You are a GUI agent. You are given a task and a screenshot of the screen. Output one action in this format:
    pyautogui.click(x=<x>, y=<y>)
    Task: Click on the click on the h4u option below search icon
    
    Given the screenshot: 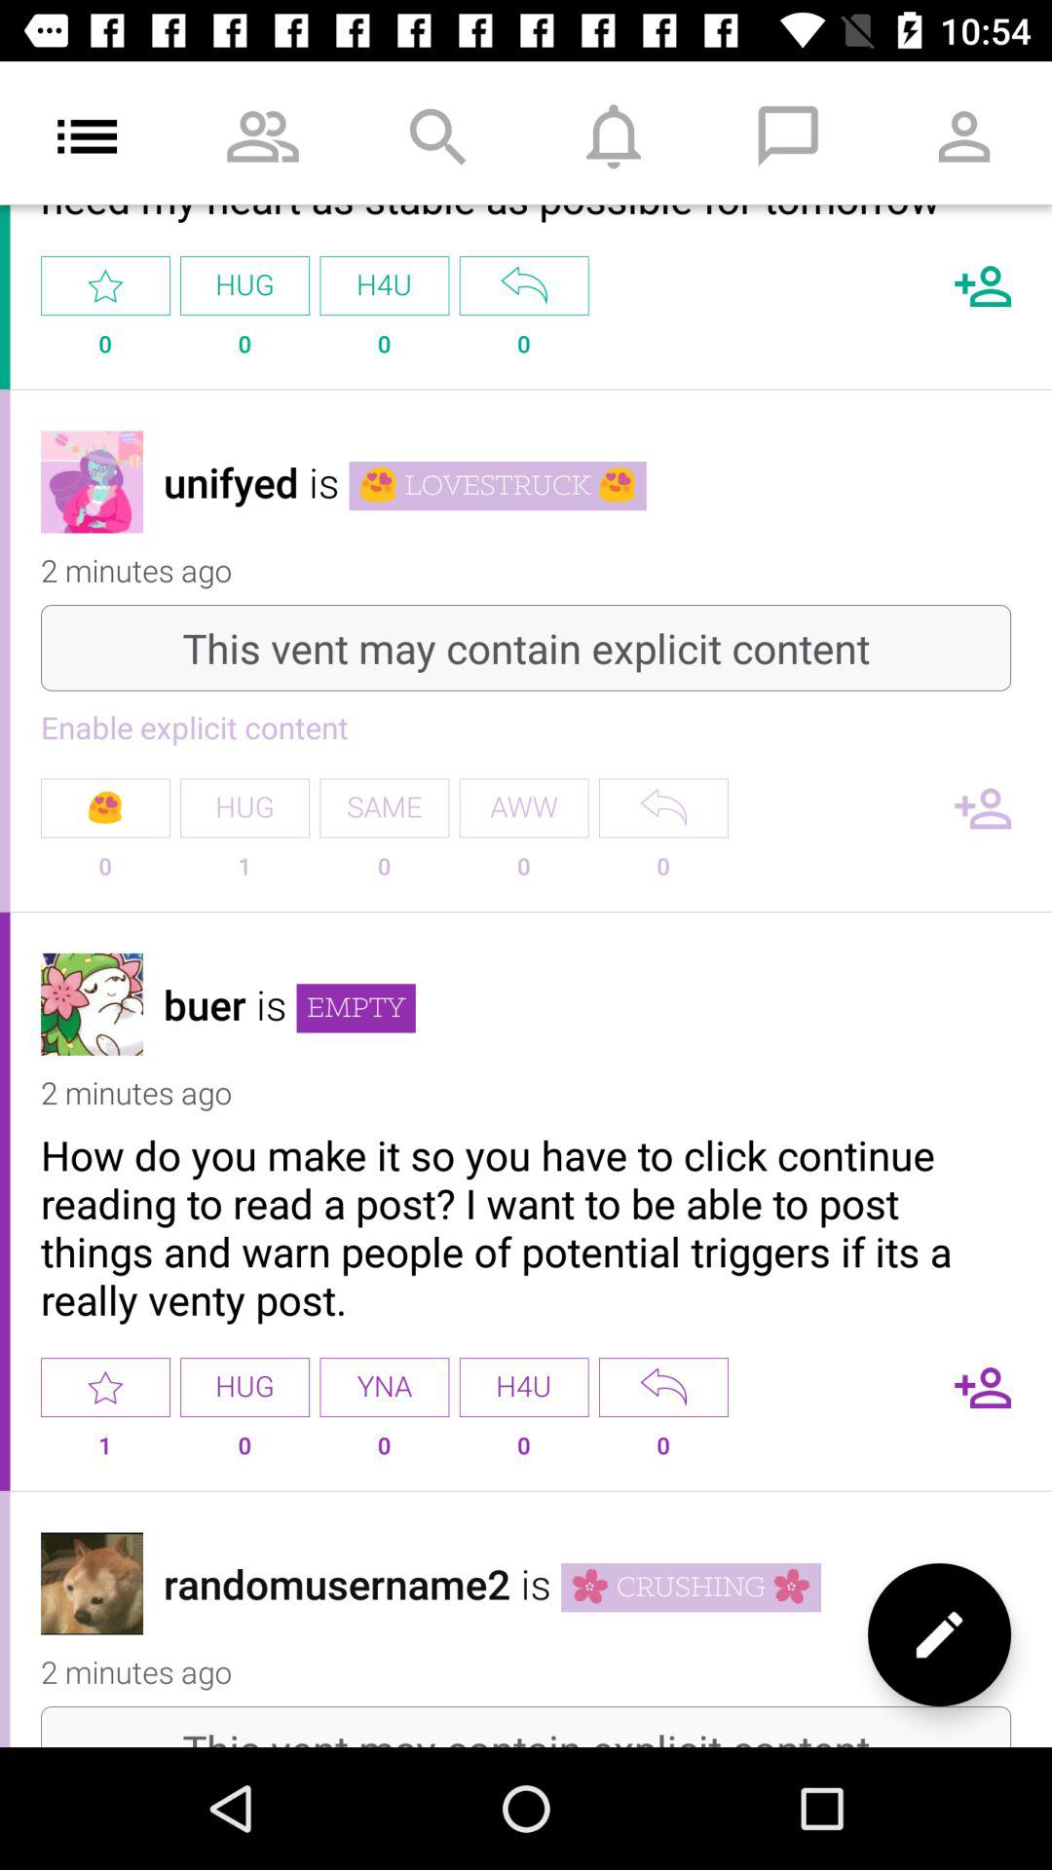 What is the action you would take?
    pyautogui.click(x=385, y=286)
    